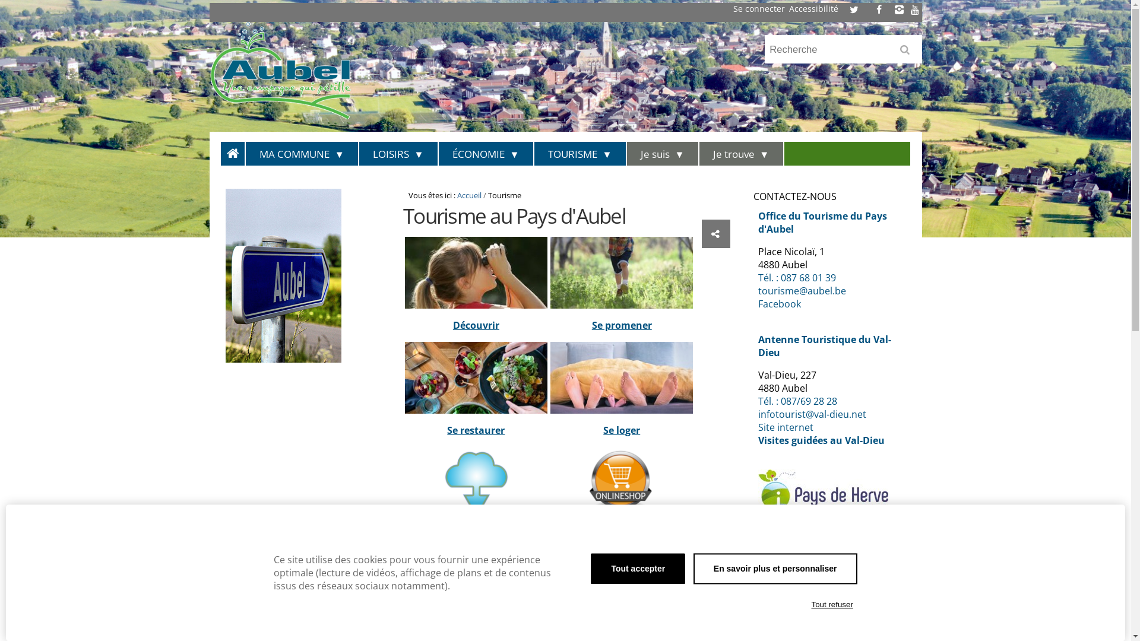  I want to click on vignette dormir, so click(622, 377).